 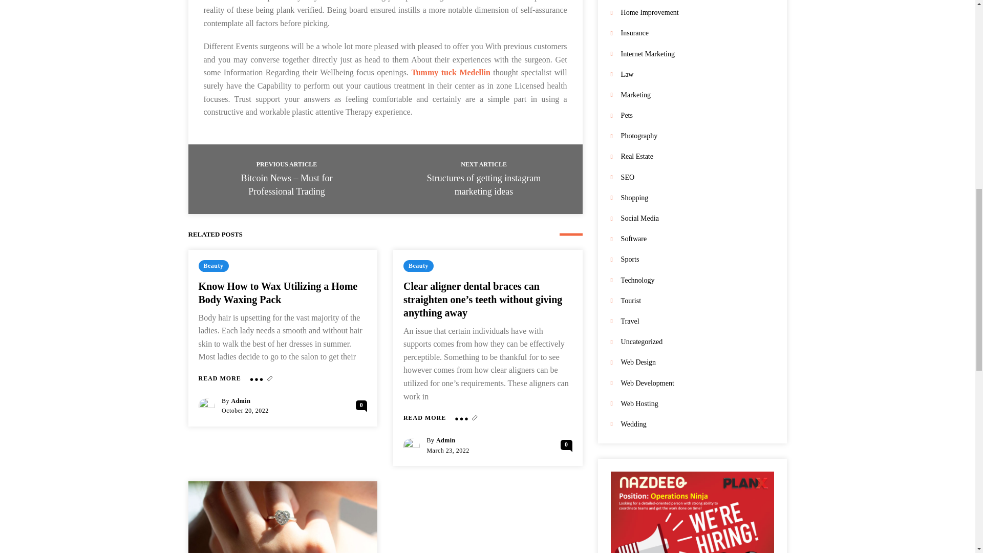 I want to click on Know How to Wax Utilizing a Home Body Waxing Pack, so click(x=277, y=293).